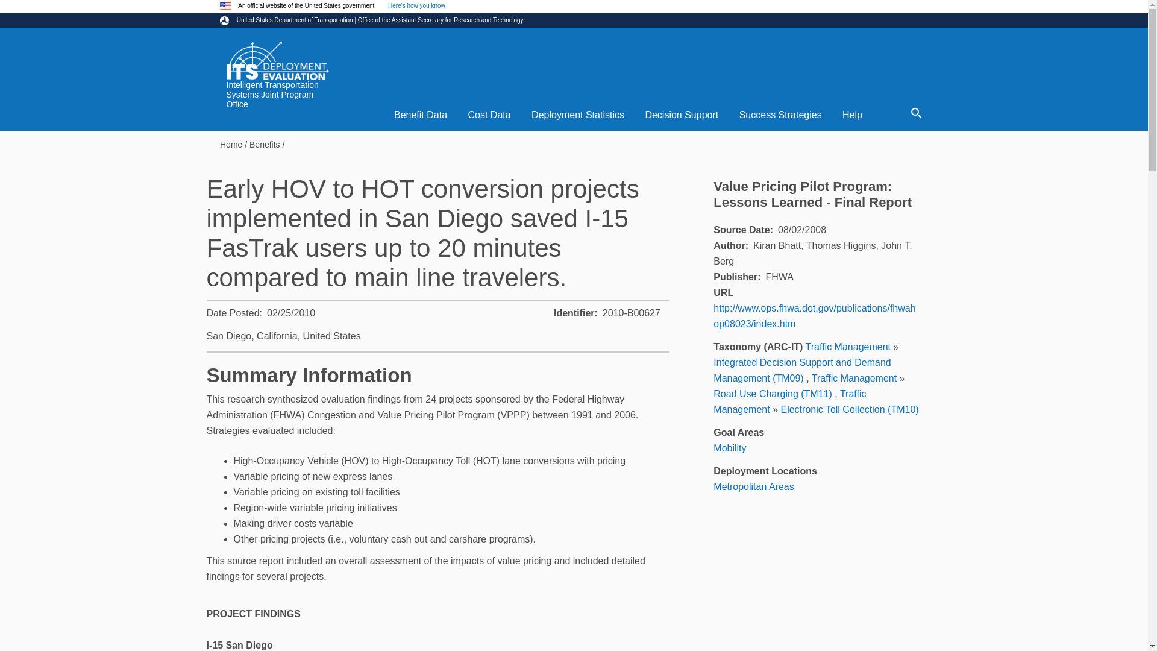 This screenshot has height=651, width=1157. I want to click on Deployment Statistics, so click(577, 115).